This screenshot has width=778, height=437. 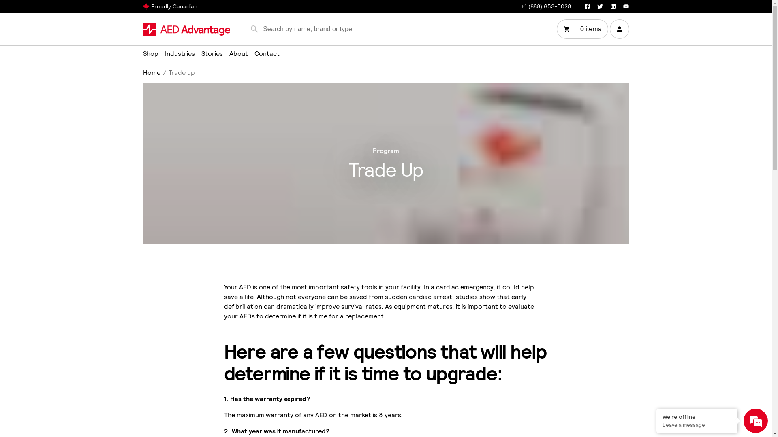 What do you see at coordinates (583, 29) in the screenshot?
I see `0 items` at bounding box center [583, 29].